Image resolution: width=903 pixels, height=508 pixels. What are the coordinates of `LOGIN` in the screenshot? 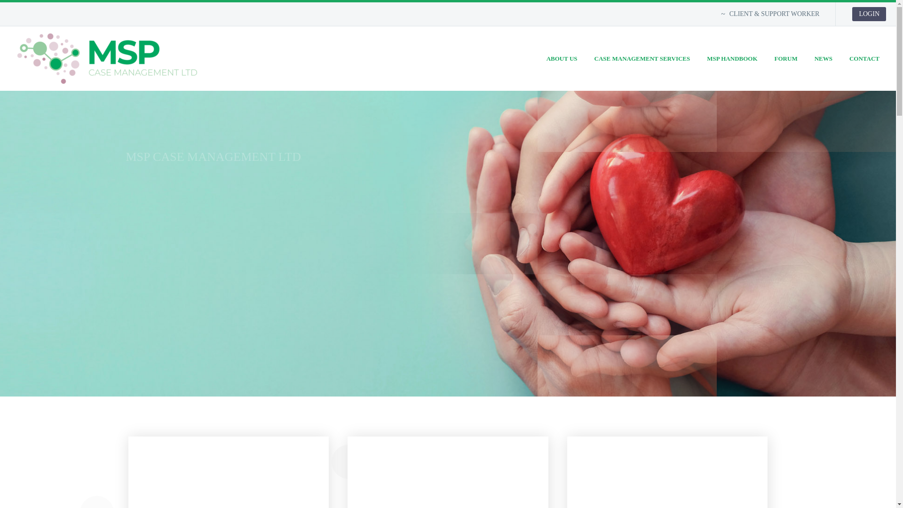 It's located at (869, 14).